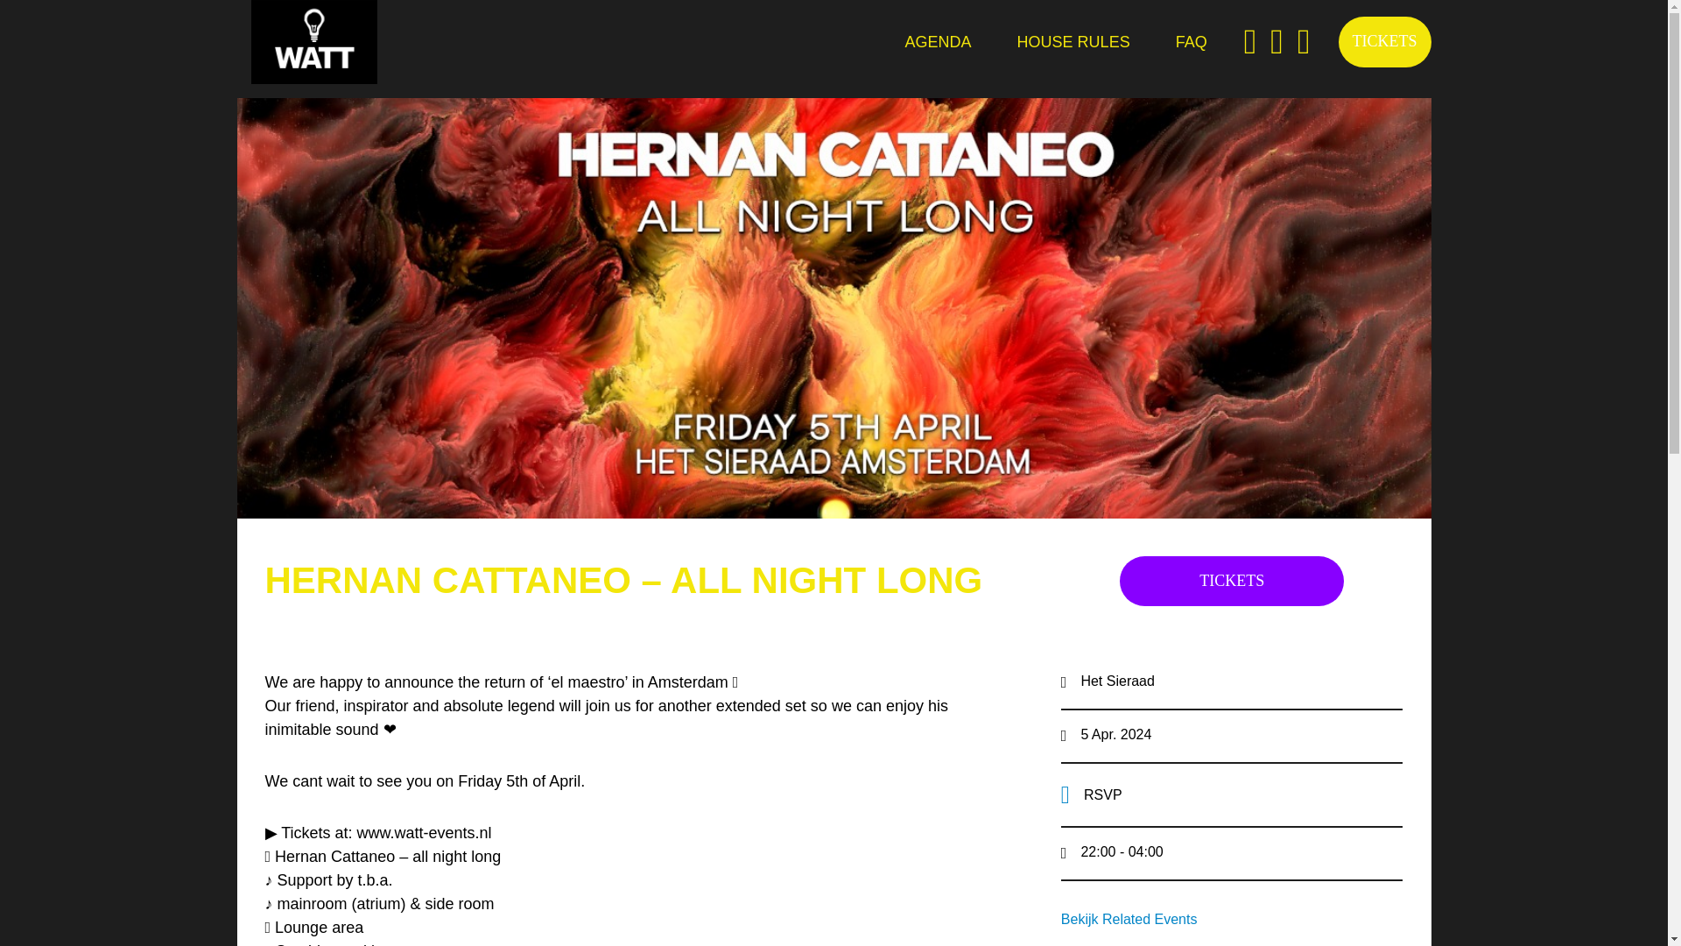  Describe the element at coordinates (313, 42) in the screenshot. I see `home` at that location.